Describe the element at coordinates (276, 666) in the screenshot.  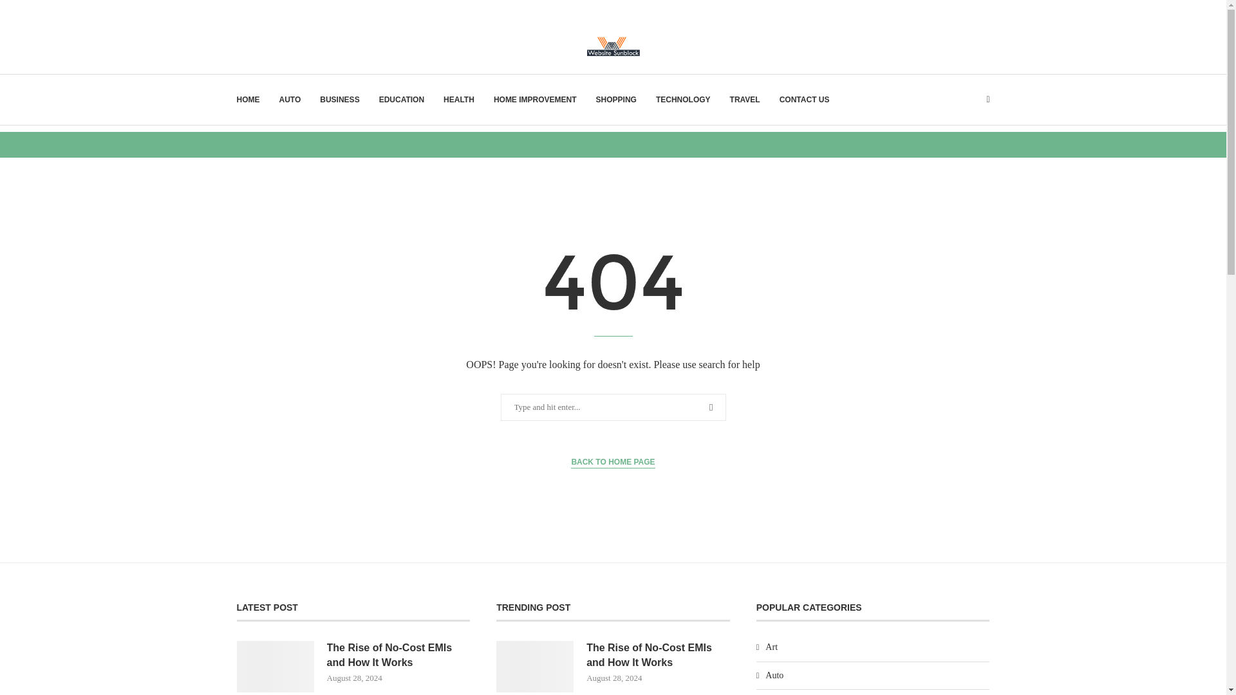
I see `The Rise of No-Cost EMIs and How It Works` at that location.